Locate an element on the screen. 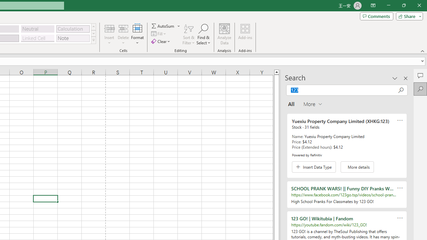  Row Down is located at coordinates (93, 33).